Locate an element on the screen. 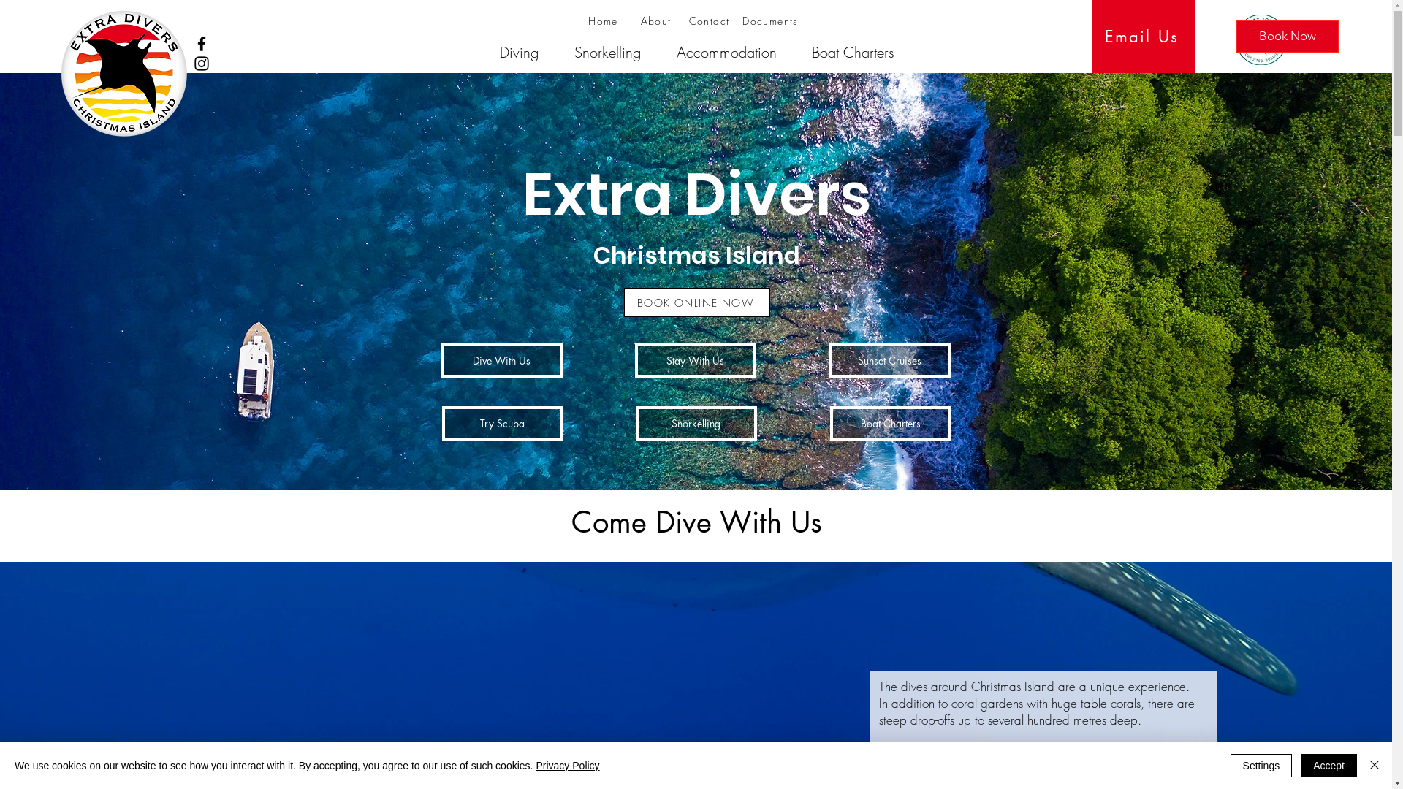  Boat Charters is located at coordinates (891, 424).